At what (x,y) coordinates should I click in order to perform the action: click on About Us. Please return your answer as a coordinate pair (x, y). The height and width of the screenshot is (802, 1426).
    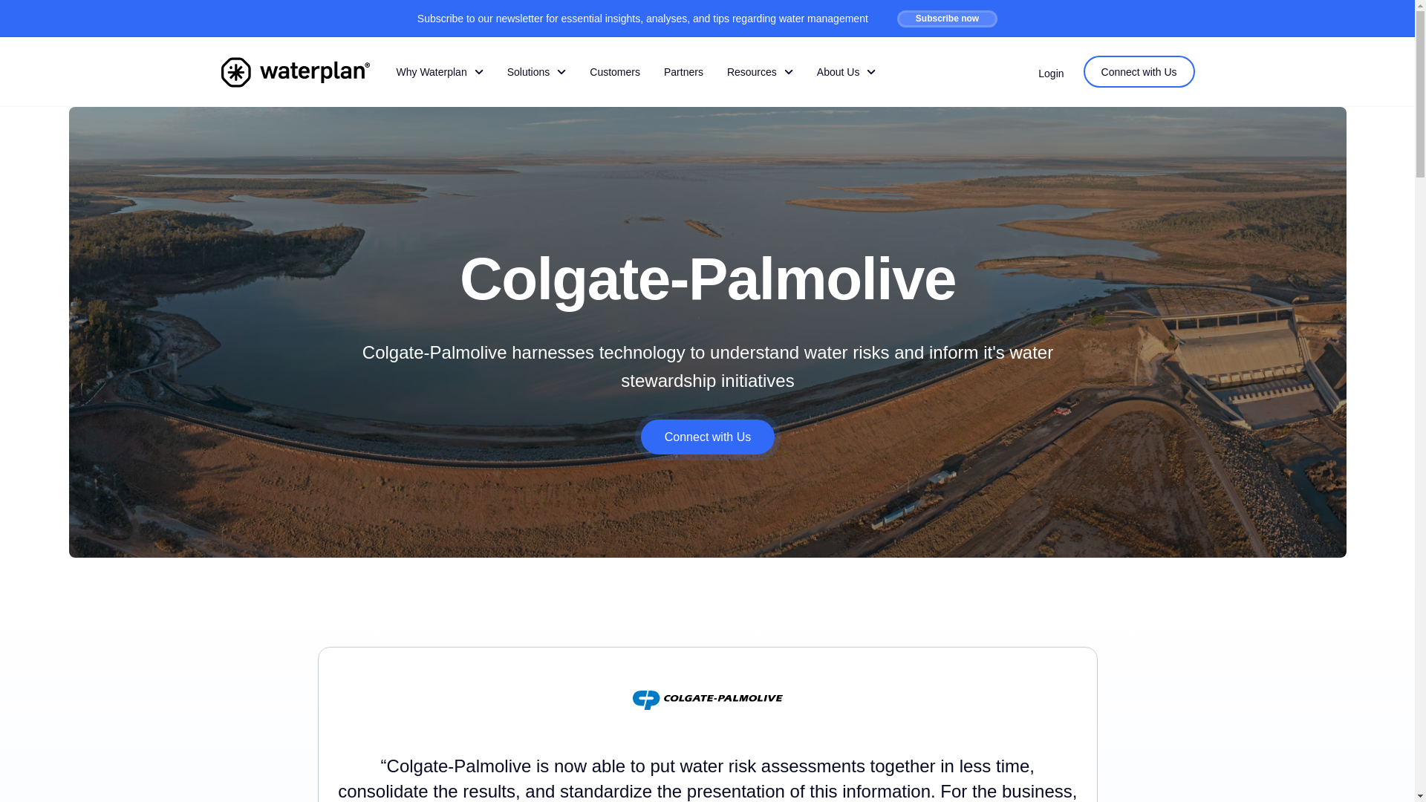
    Looking at the image, I should click on (847, 71).